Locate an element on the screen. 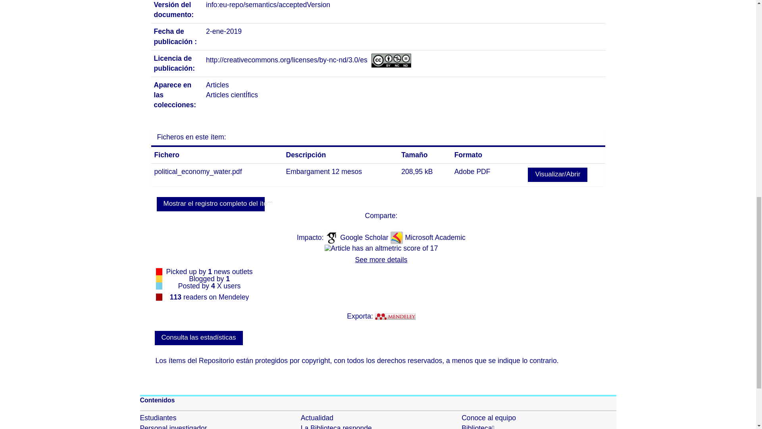 Image resolution: width=762 pixels, height=429 pixels. Google Scholar is located at coordinates (365, 238).